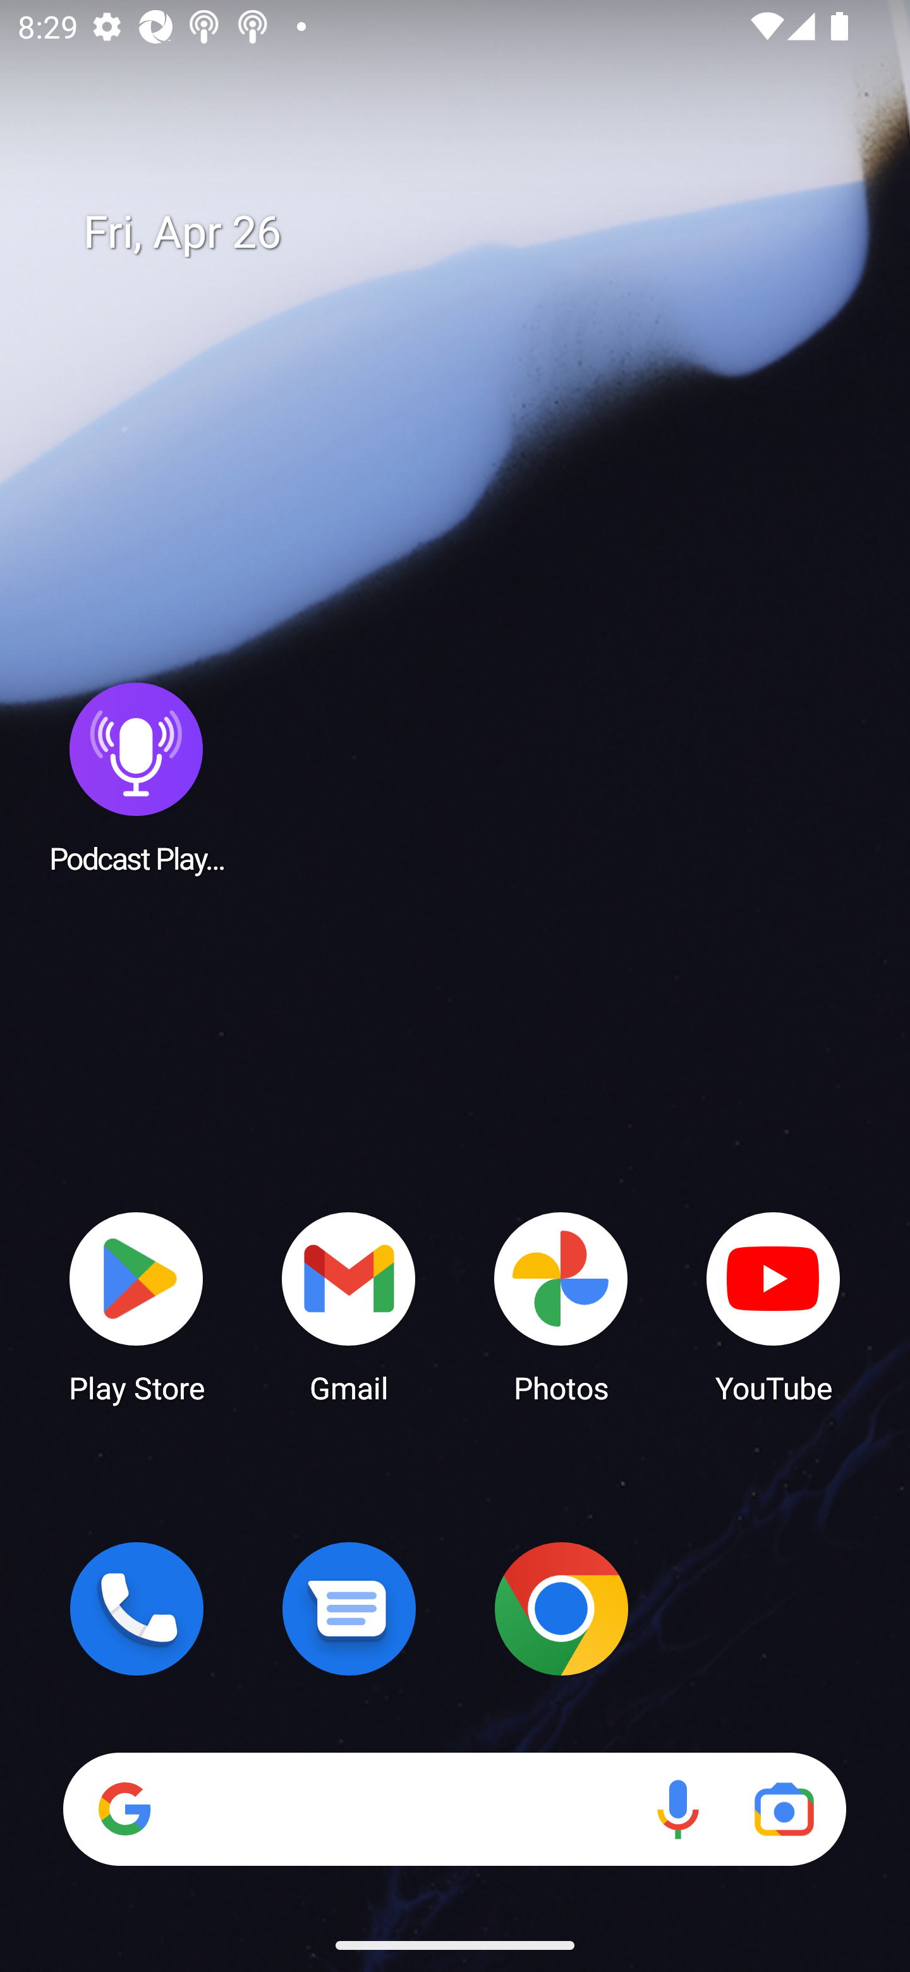 The height and width of the screenshot is (1972, 910). What do you see at coordinates (349, 1306) in the screenshot?
I see `Gmail` at bounding box center [349, 1306].